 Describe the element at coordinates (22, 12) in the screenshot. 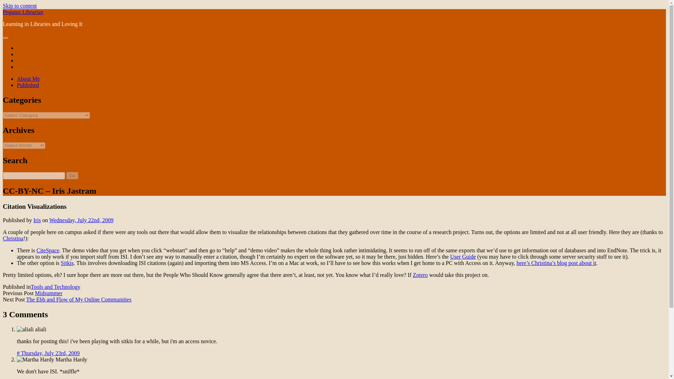

I see `Pegasus Librarian` at that location.